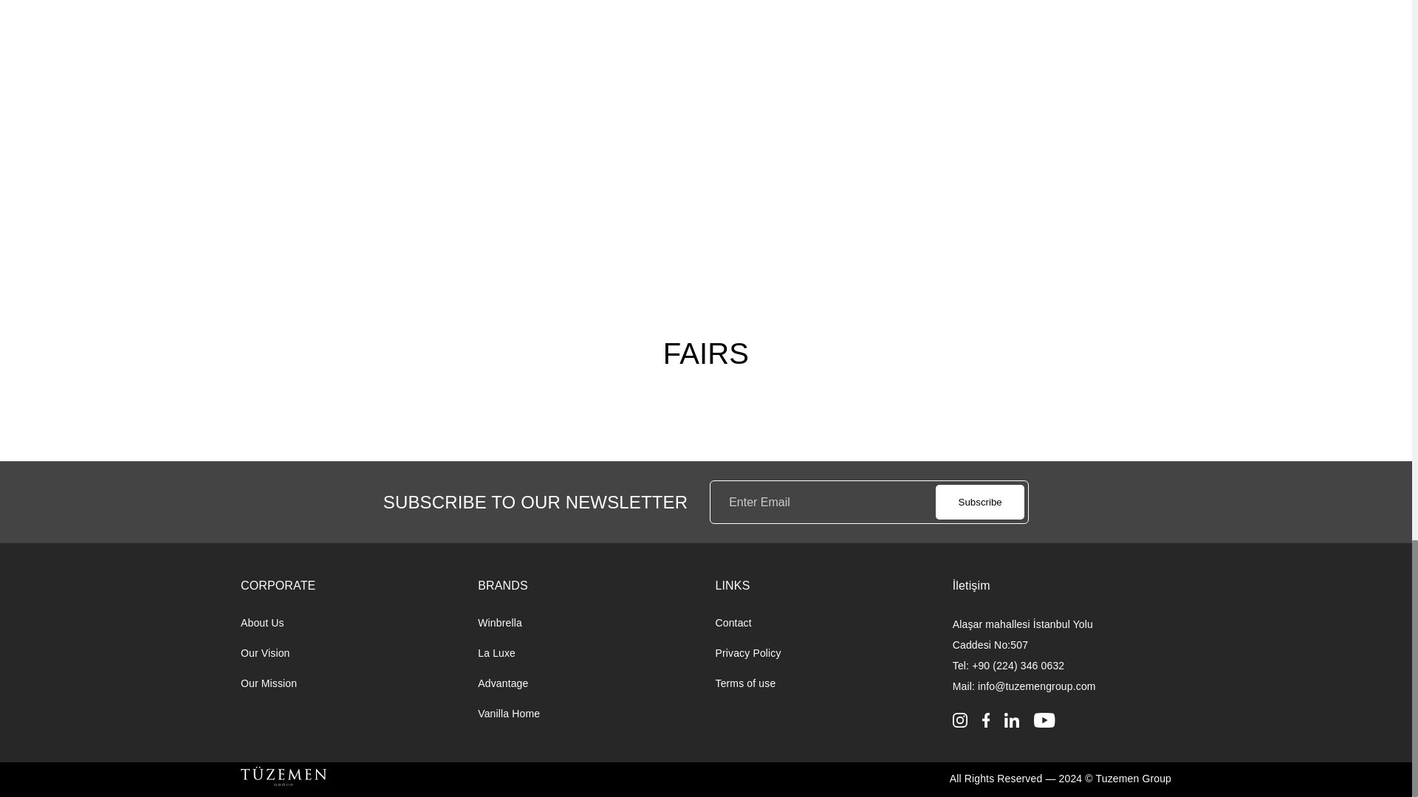 The image size is (1418, 797). What do you see at coordinates (496, 652) in the screenshot?
I see `La Luxe` at bounding box center [496, 652].